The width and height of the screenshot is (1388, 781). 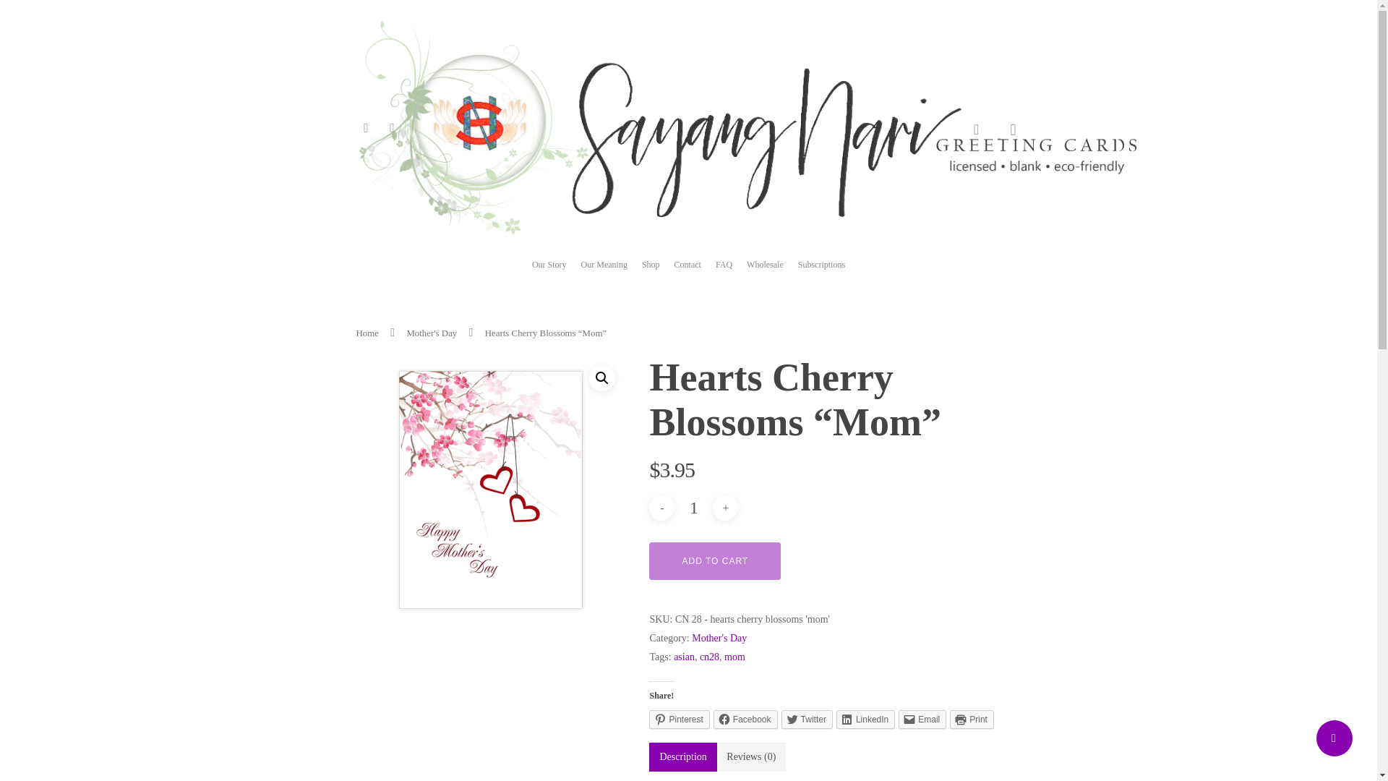 I want to click on Click to email this to a friend, so click(x=922, y=719).